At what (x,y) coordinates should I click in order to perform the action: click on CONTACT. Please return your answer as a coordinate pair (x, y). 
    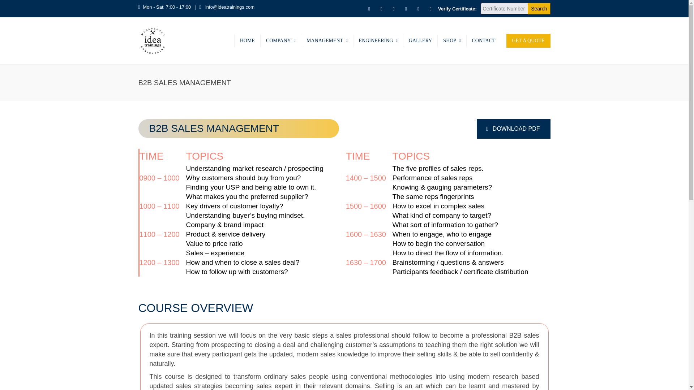
    Looking at the image, I should click on (484, 40).